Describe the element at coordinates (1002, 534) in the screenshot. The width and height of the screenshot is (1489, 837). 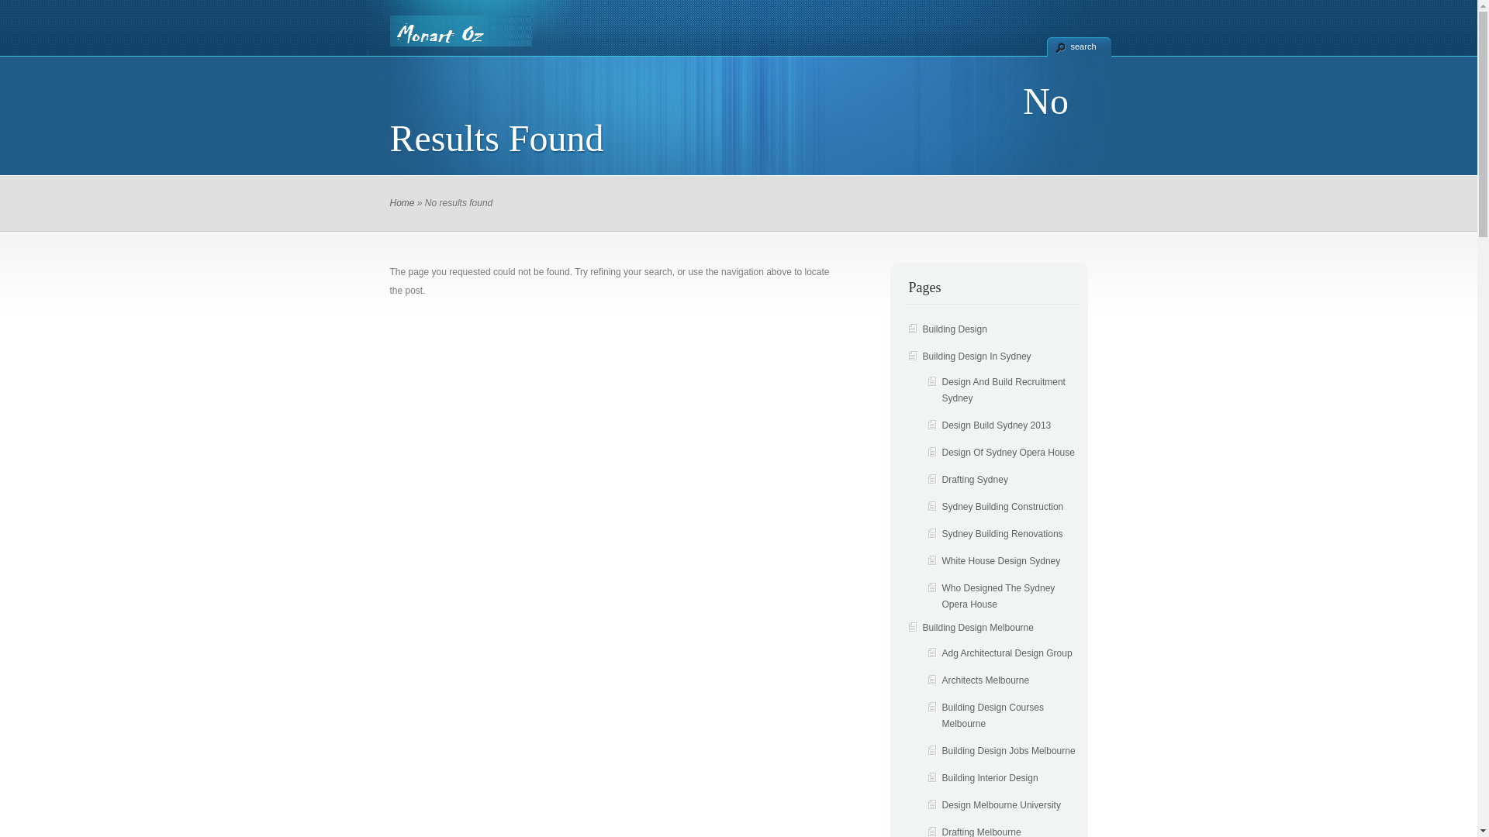
I see `Sydney Building Renovations` at that location.